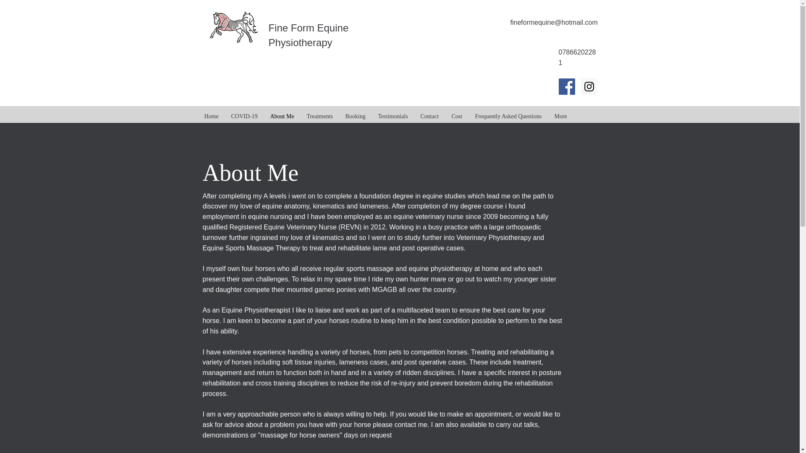 This screenshot has width=806, height=453. Describe the element at coordinates (393, 117) in the screenshot. I see `Testimonials` at that location.